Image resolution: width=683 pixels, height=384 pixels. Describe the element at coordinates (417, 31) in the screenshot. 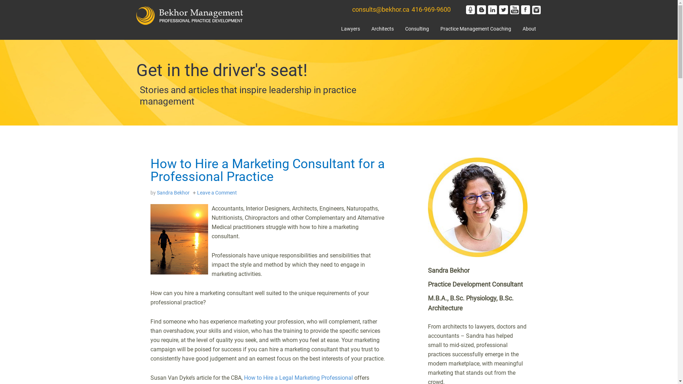

I see `Consulting` at that location.